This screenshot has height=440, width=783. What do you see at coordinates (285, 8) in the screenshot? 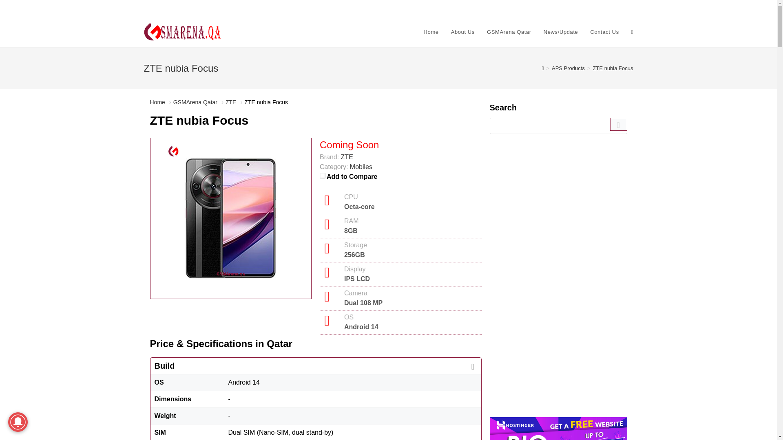
I see `Smartwatch Price in Qatar` at bounding box center [285, 8].